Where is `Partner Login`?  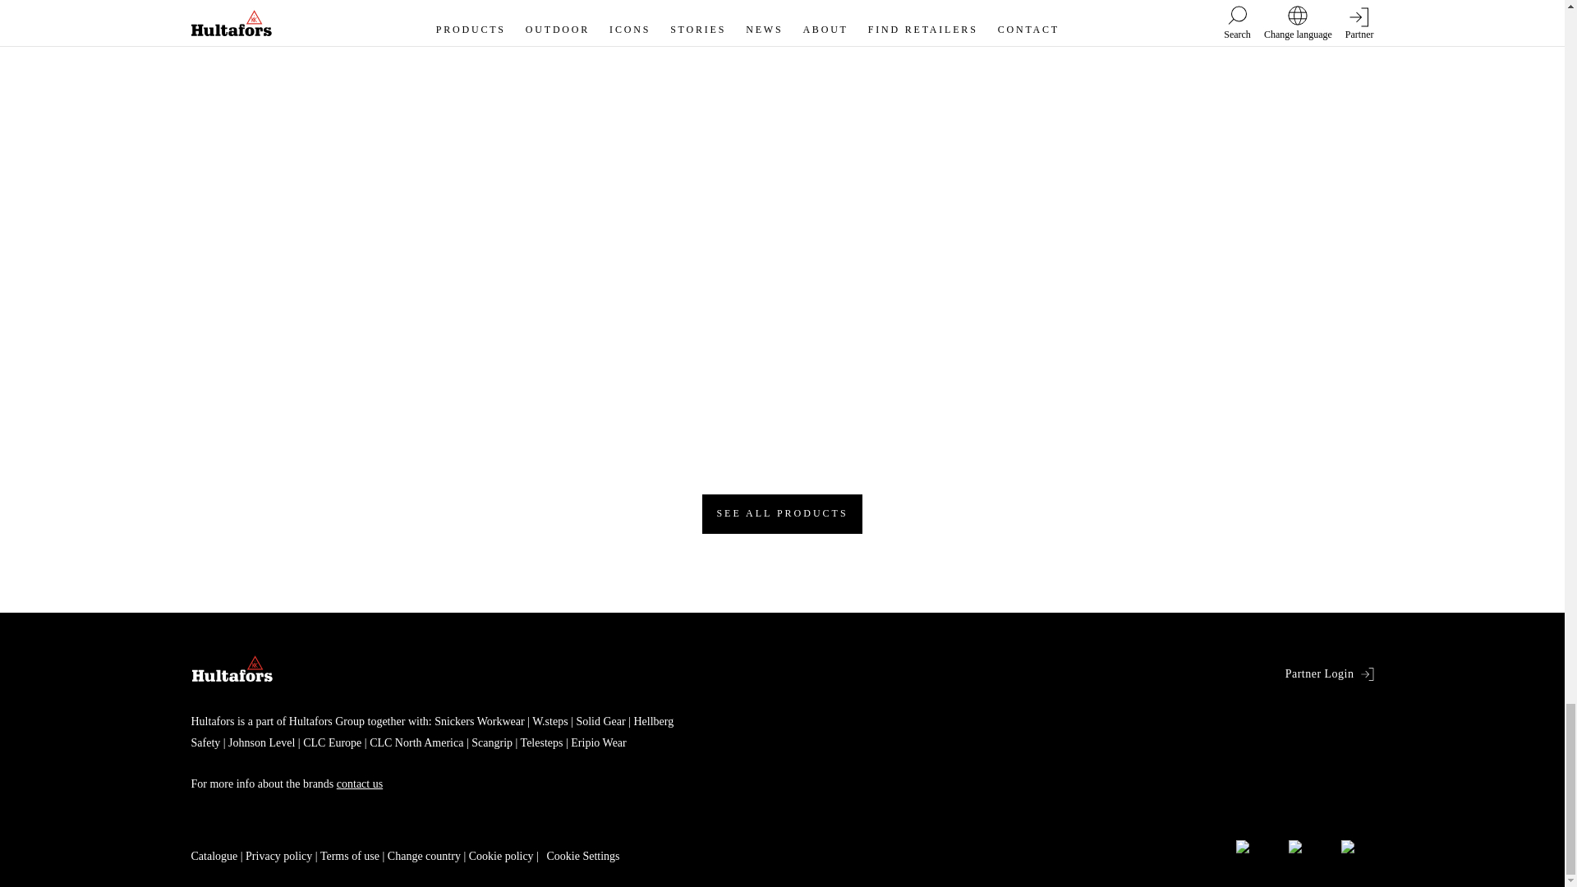 Partner Login is located at coordinates (1329, 673).